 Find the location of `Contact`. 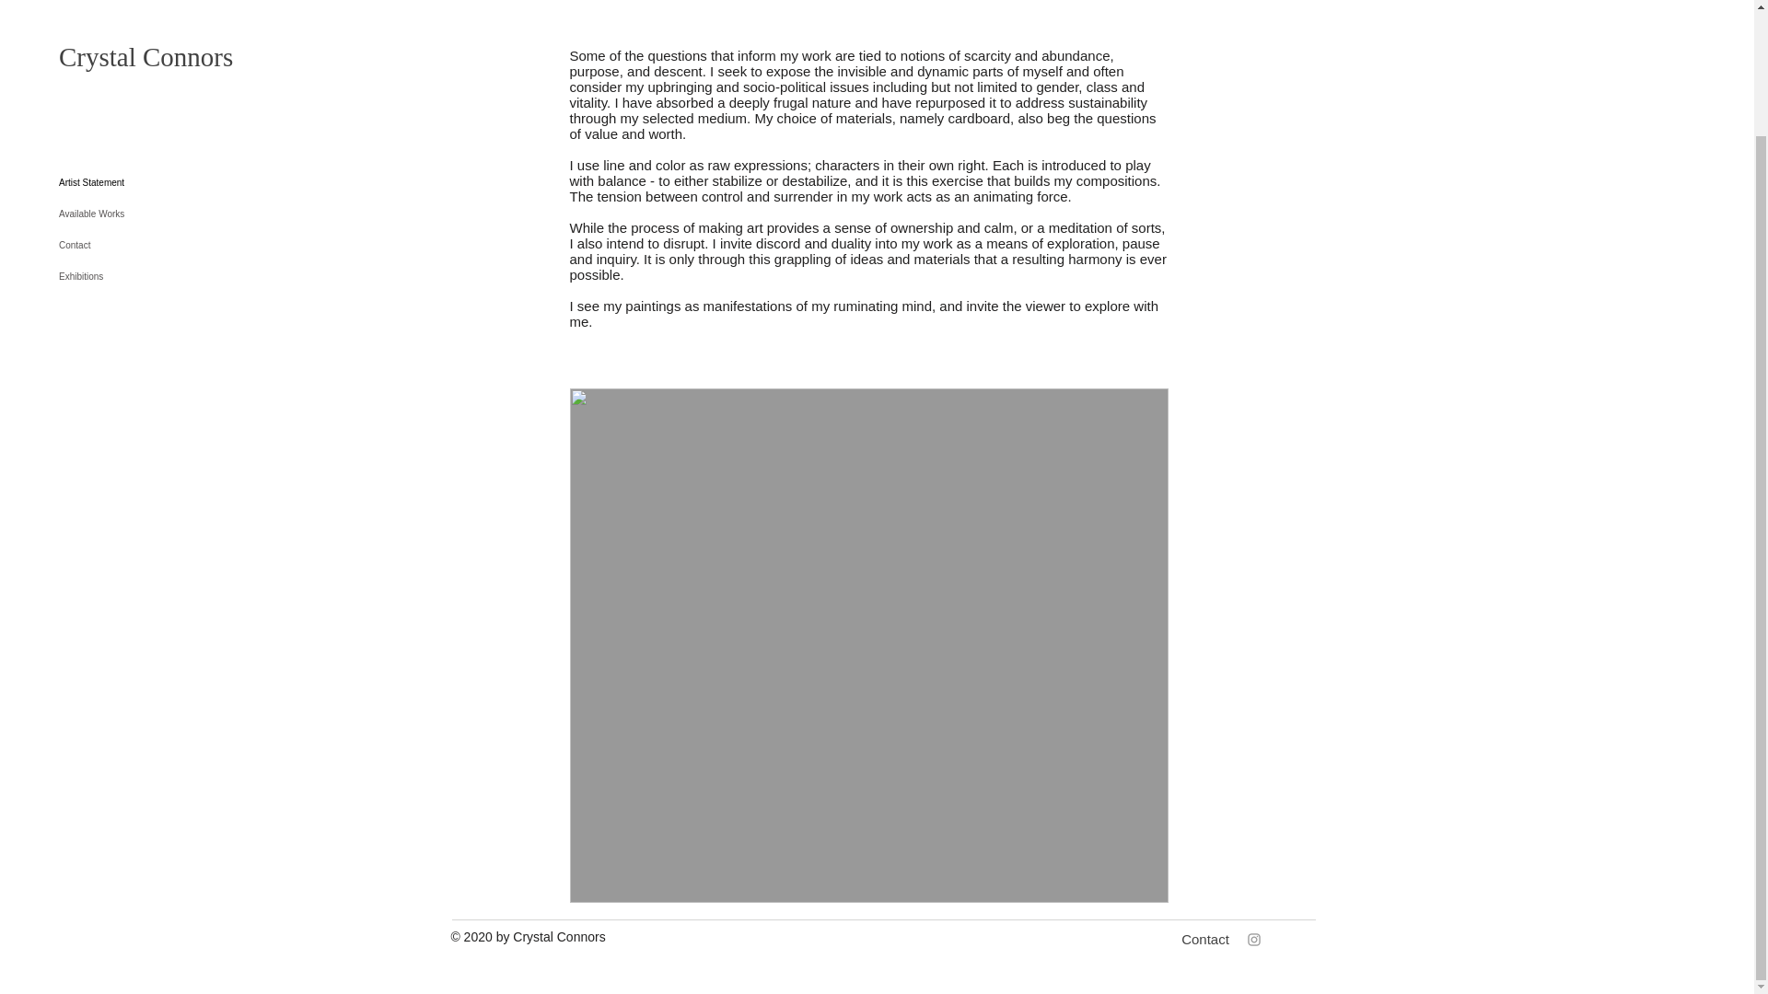

Contact is located at coordinates (1205, 939).